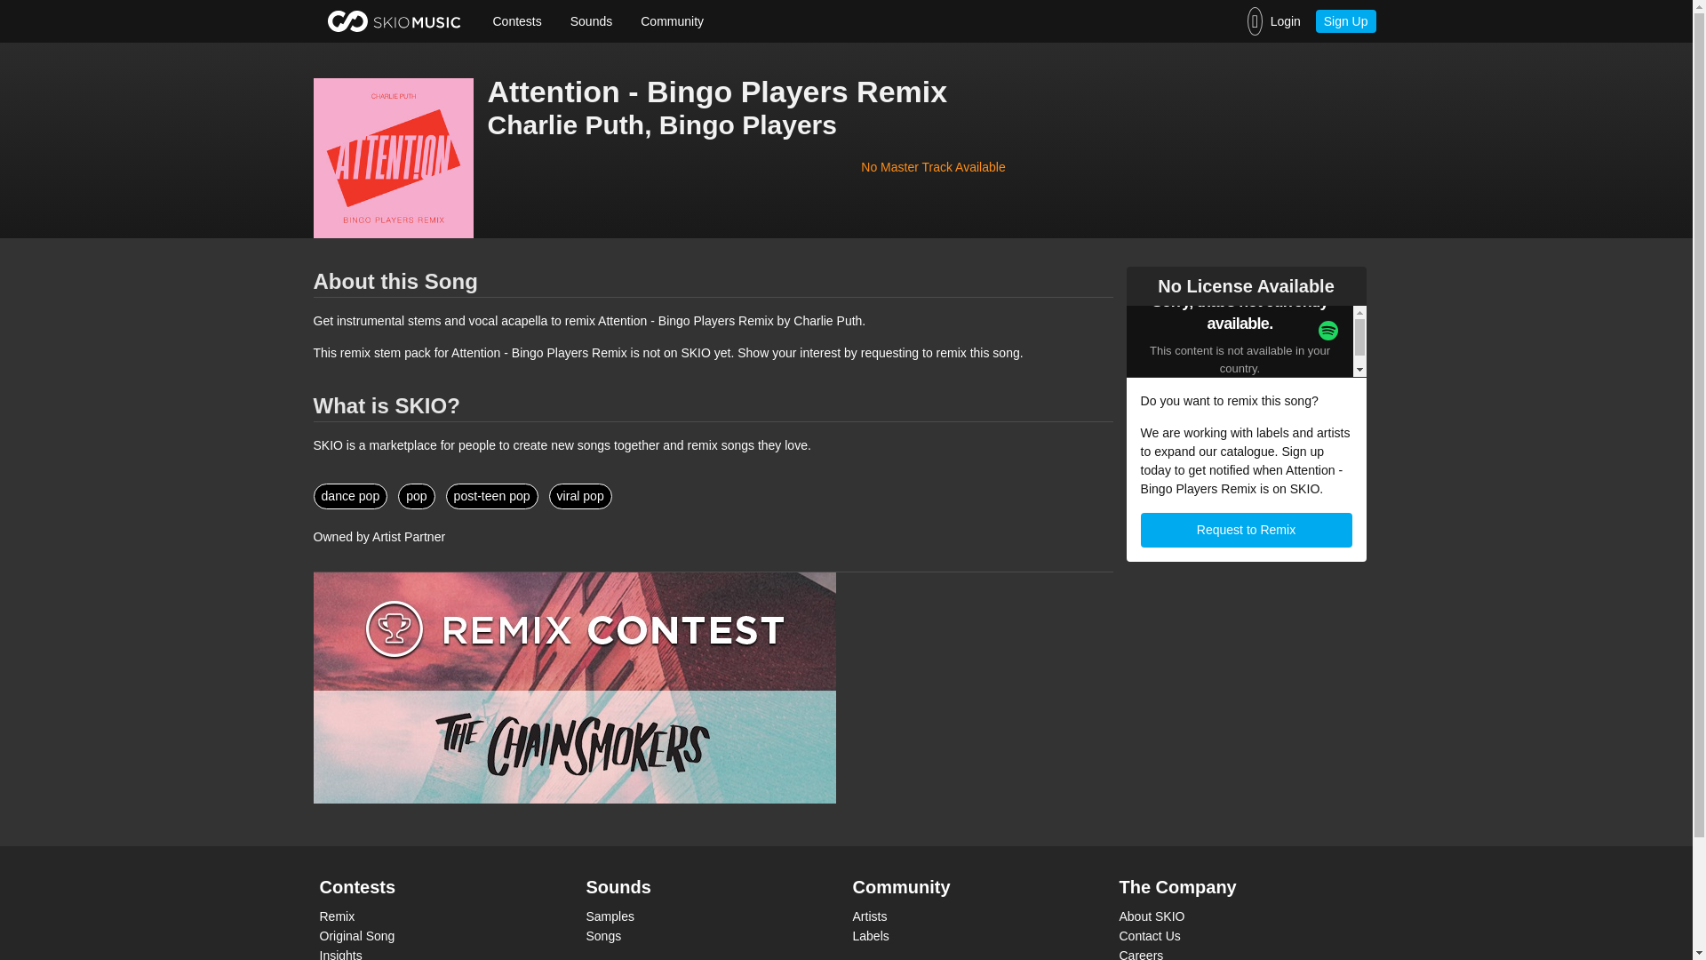  Describe the element at coordinates (590, 21) in the screenshot. I see `Sounds` at that location.